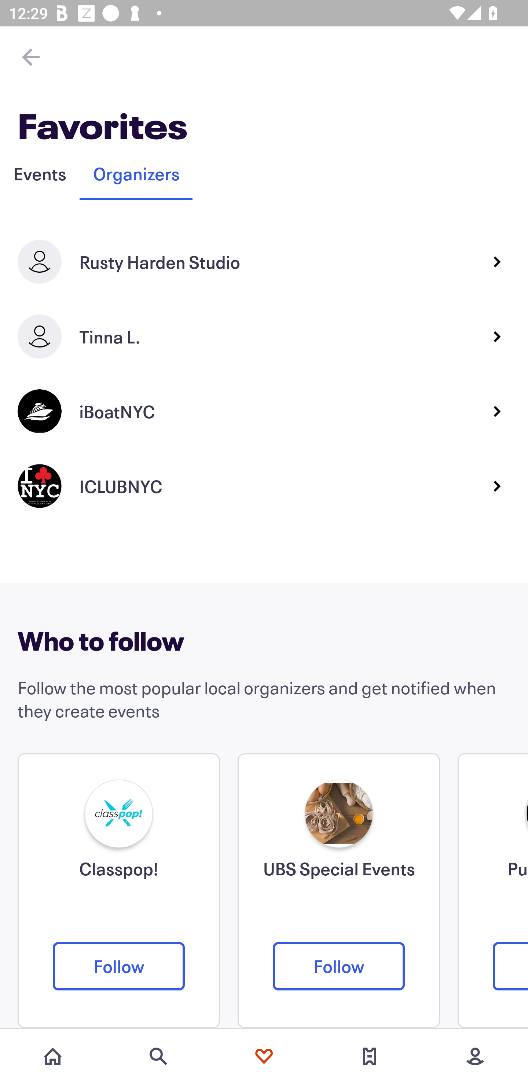 Image resolution: width=528 pixels, height=1085 pixels. What do you see at coordinates (339, 966) in the screenshot?
I see `Follow` at bounding box center [339, 966].